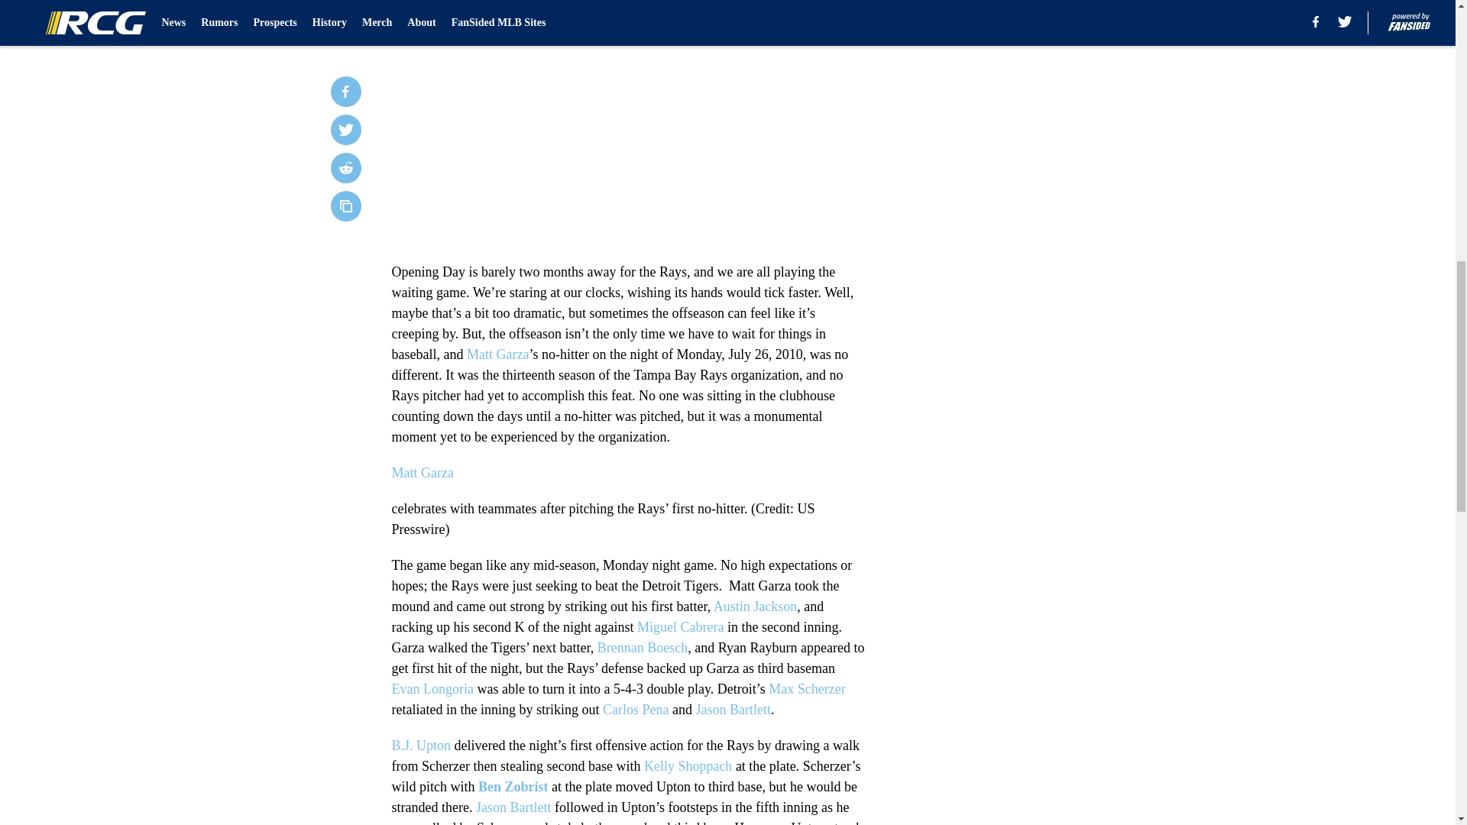  What do you see at coordinates (513, 787) in the screenshot?
I see `Ben Zobrist` at bounding box center [513, 787].